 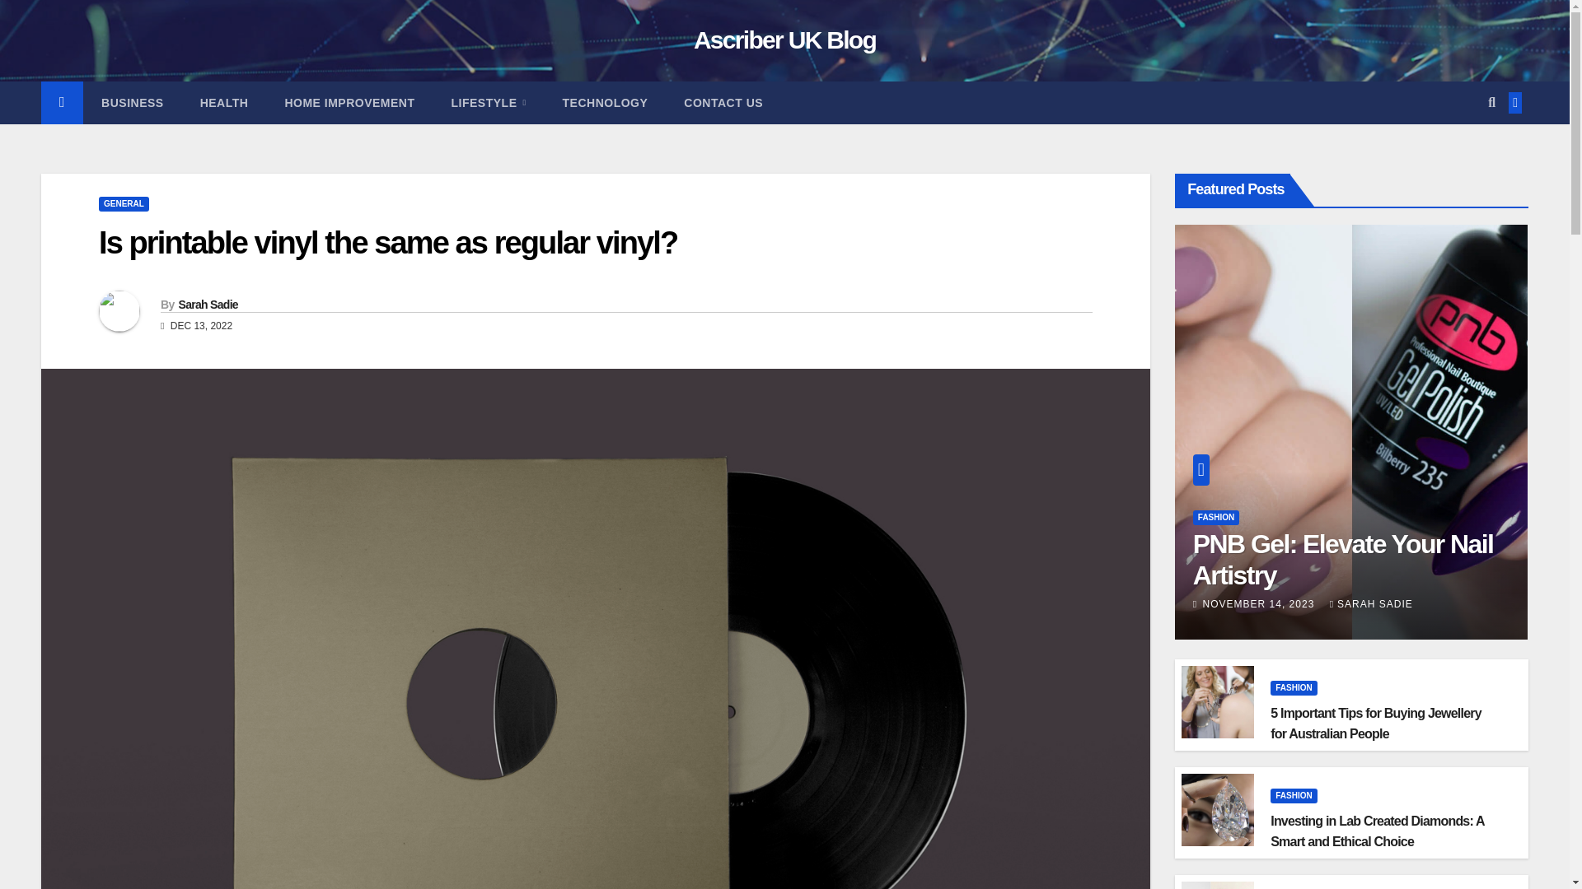 I want to click on Technology, so click(x=605, y=103).